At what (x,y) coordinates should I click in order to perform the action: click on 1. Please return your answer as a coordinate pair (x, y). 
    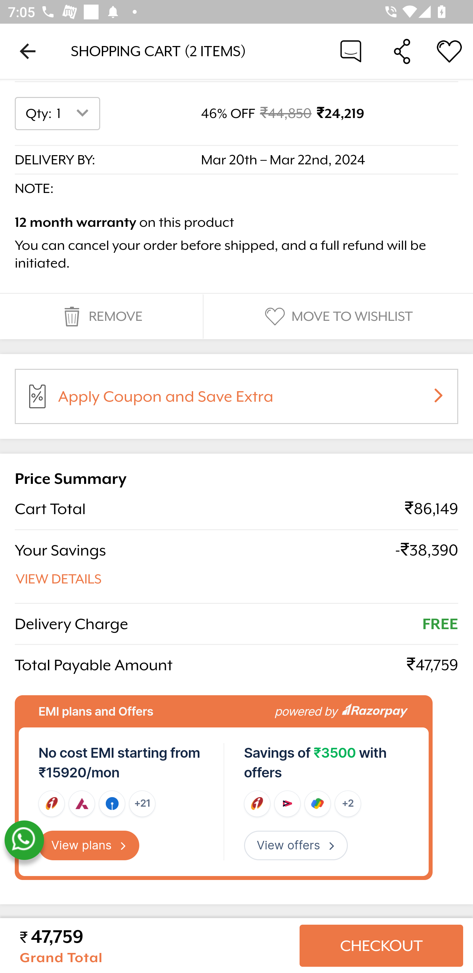
    Looking at the image, I should click on (75, 114).